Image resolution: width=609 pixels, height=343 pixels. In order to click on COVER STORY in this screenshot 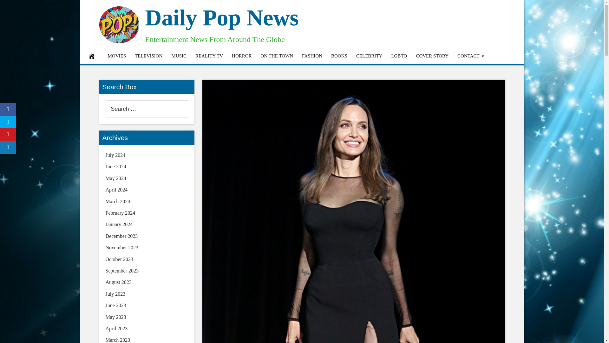, I will do `click(432, 56)`.